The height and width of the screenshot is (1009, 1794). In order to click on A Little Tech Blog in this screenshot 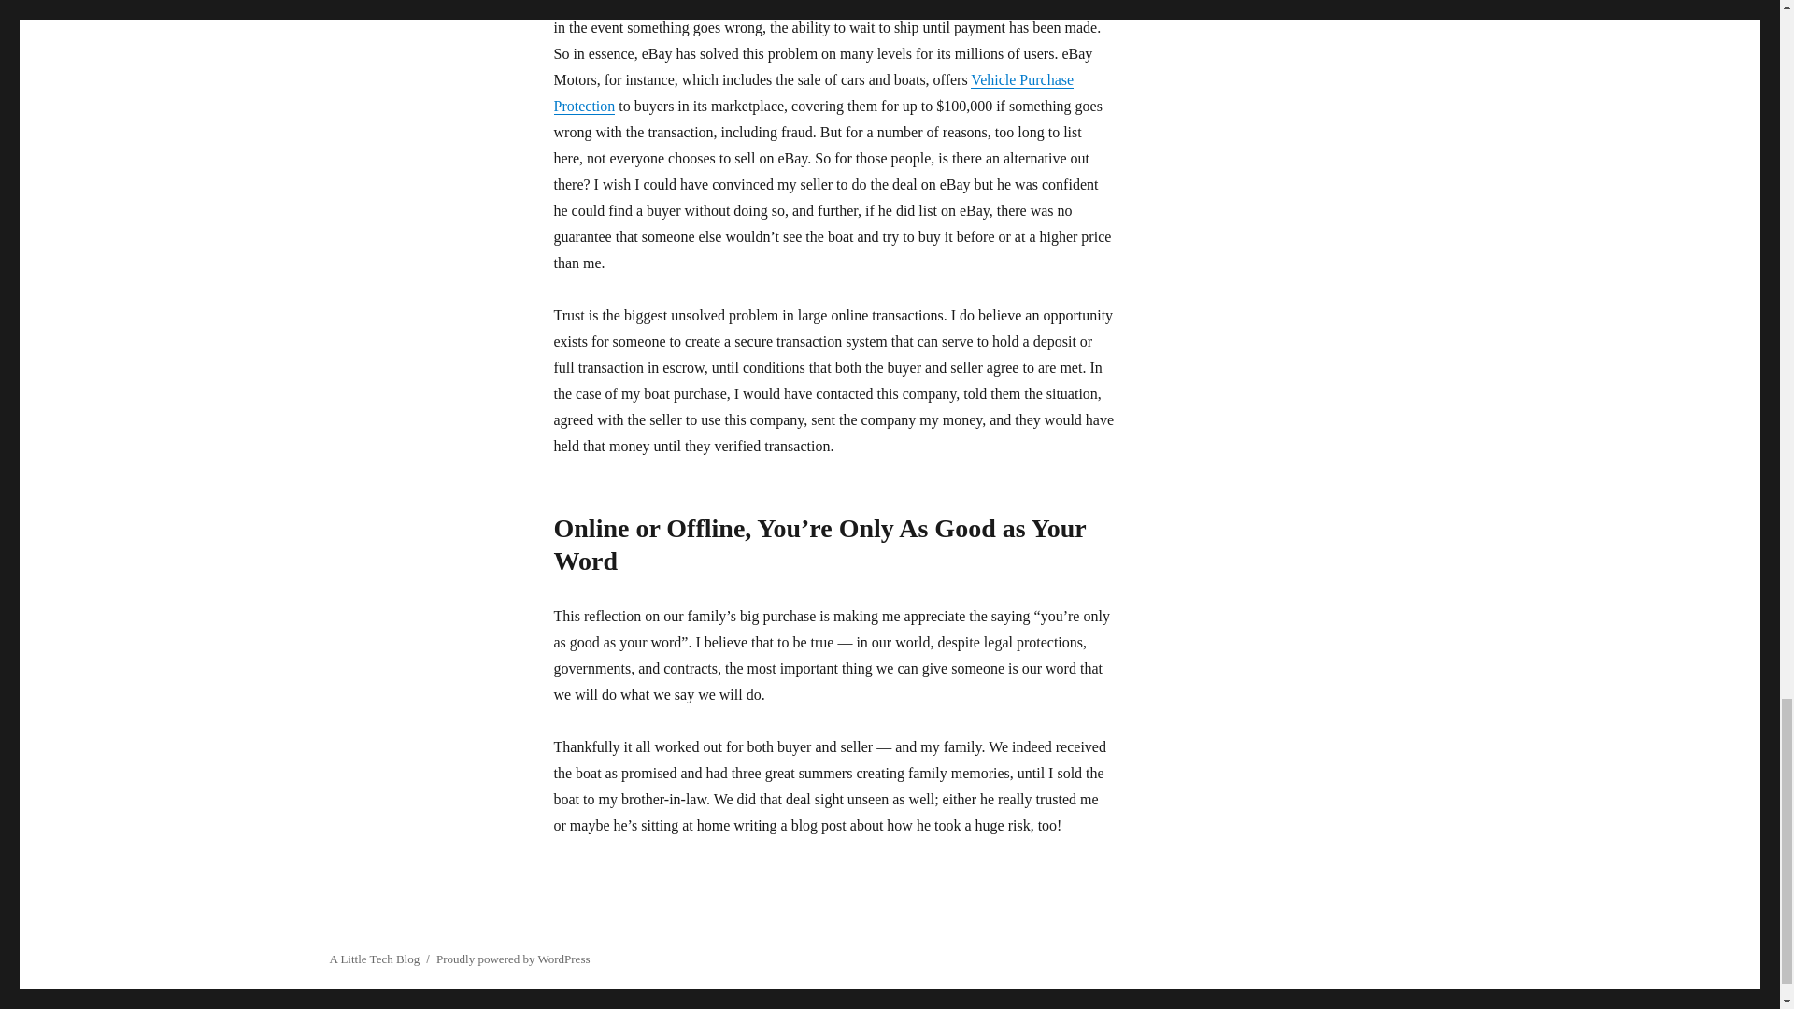, I will do `click(374, 959)`.